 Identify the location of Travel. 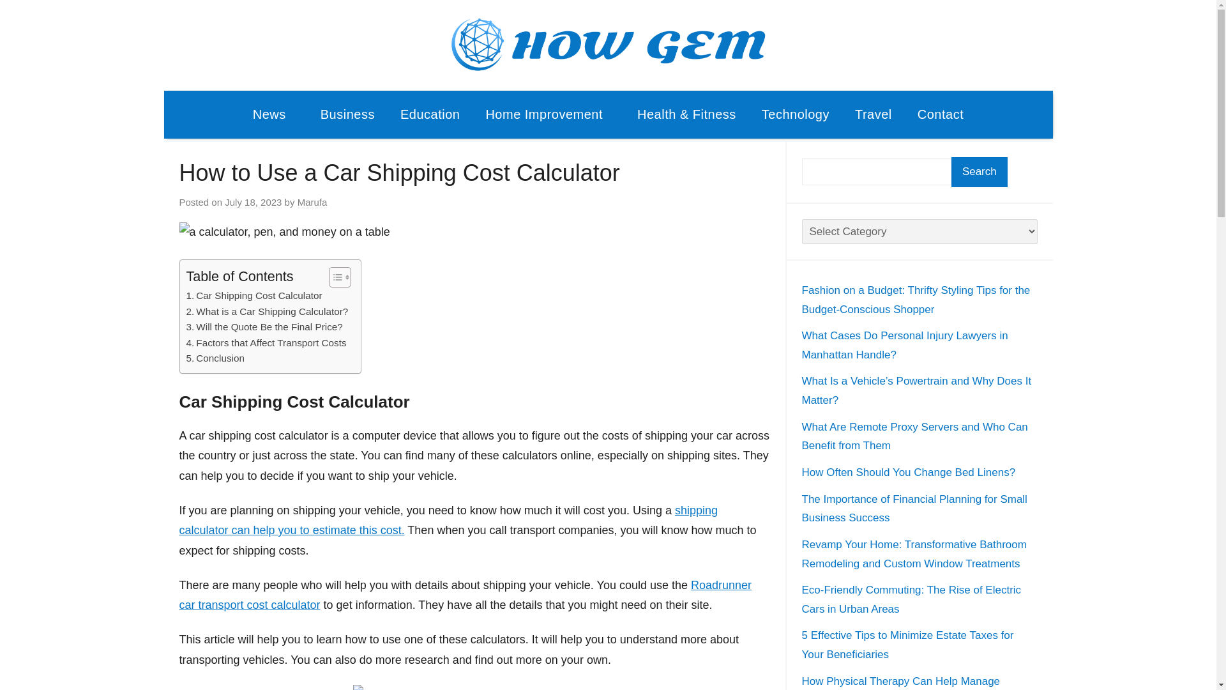
(874, 115).